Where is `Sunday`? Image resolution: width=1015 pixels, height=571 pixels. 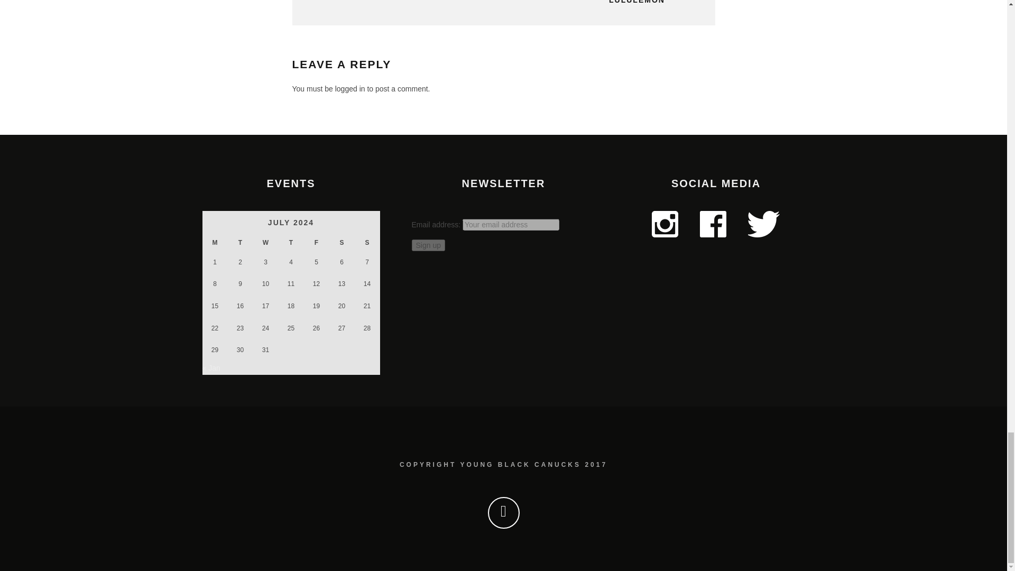 Sunday is located at coordinates (367, 243).